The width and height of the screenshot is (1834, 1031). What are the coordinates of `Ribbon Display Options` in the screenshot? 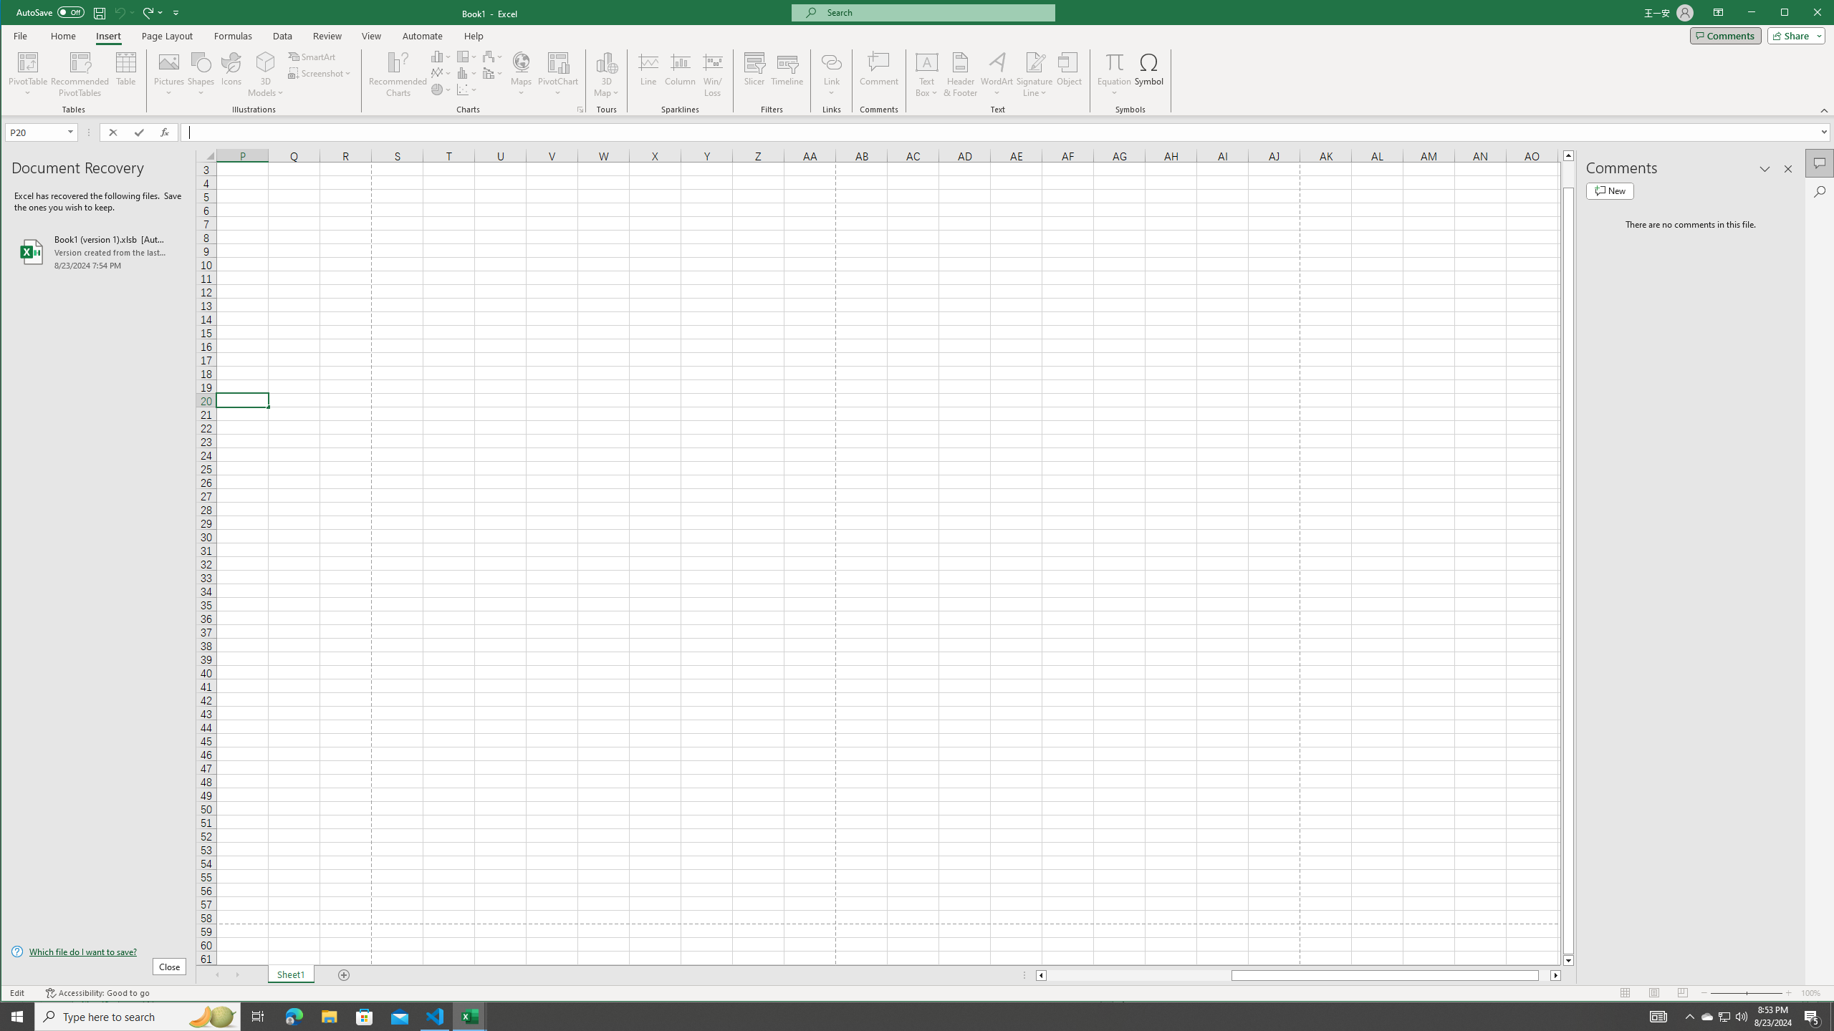 It's located at (1718, 13).